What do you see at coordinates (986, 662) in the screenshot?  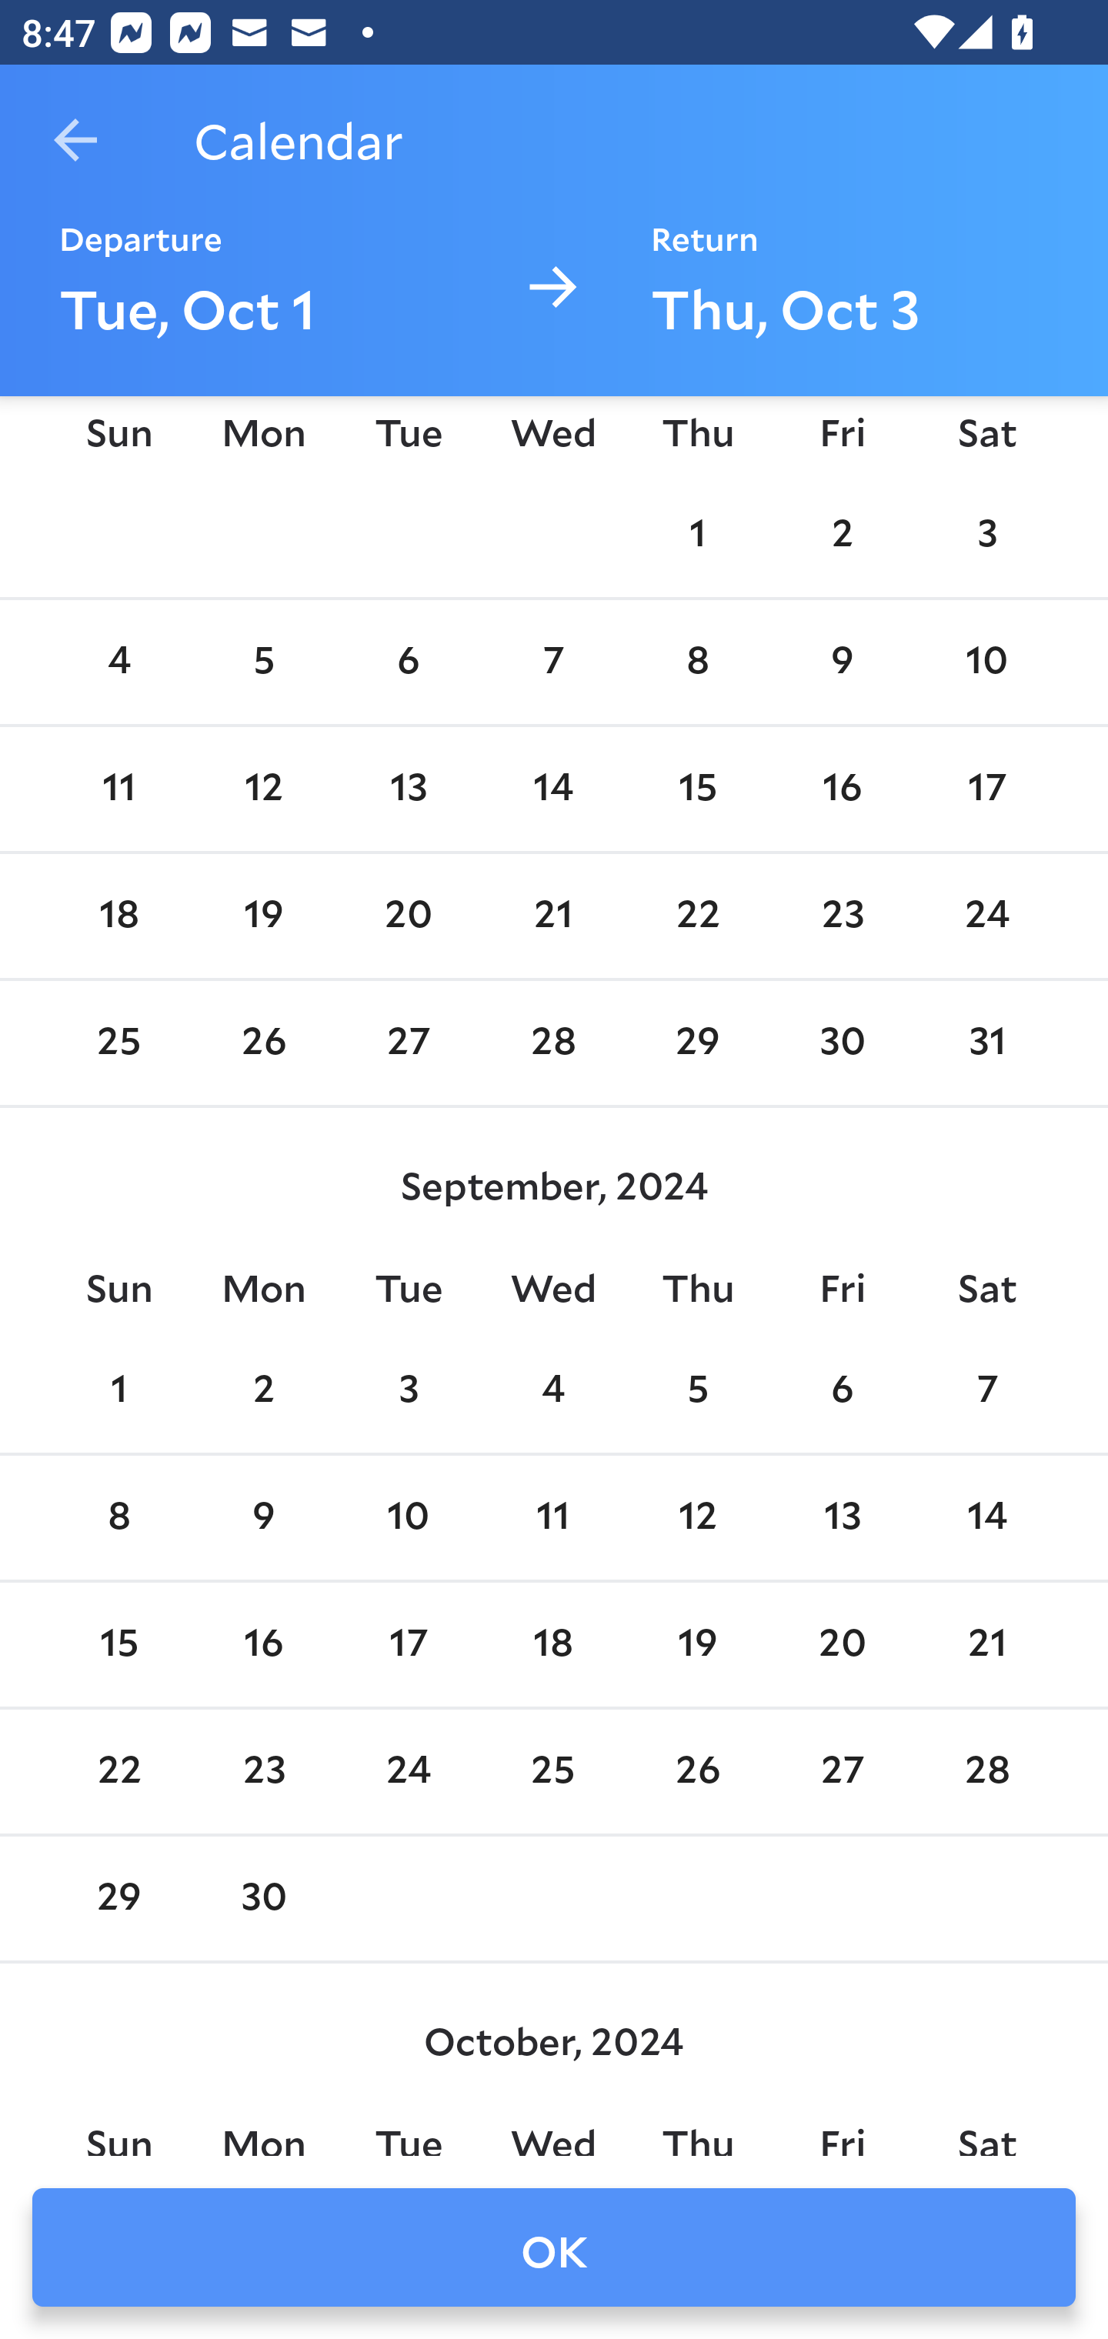 I see `10` at bounding box center [986, 662].